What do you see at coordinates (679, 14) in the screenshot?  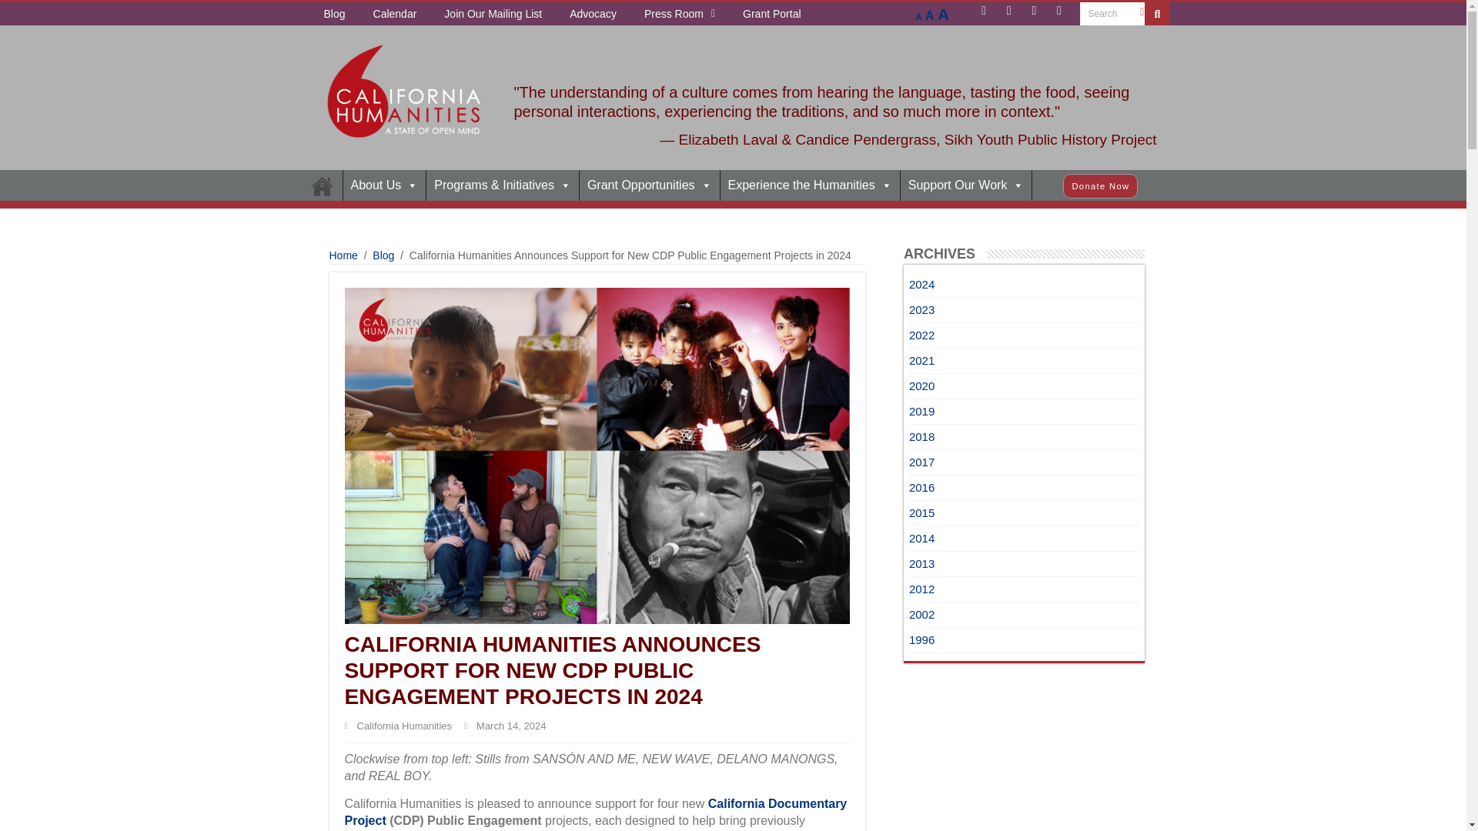 I see `Press Room` at bounding box center [679, 14].